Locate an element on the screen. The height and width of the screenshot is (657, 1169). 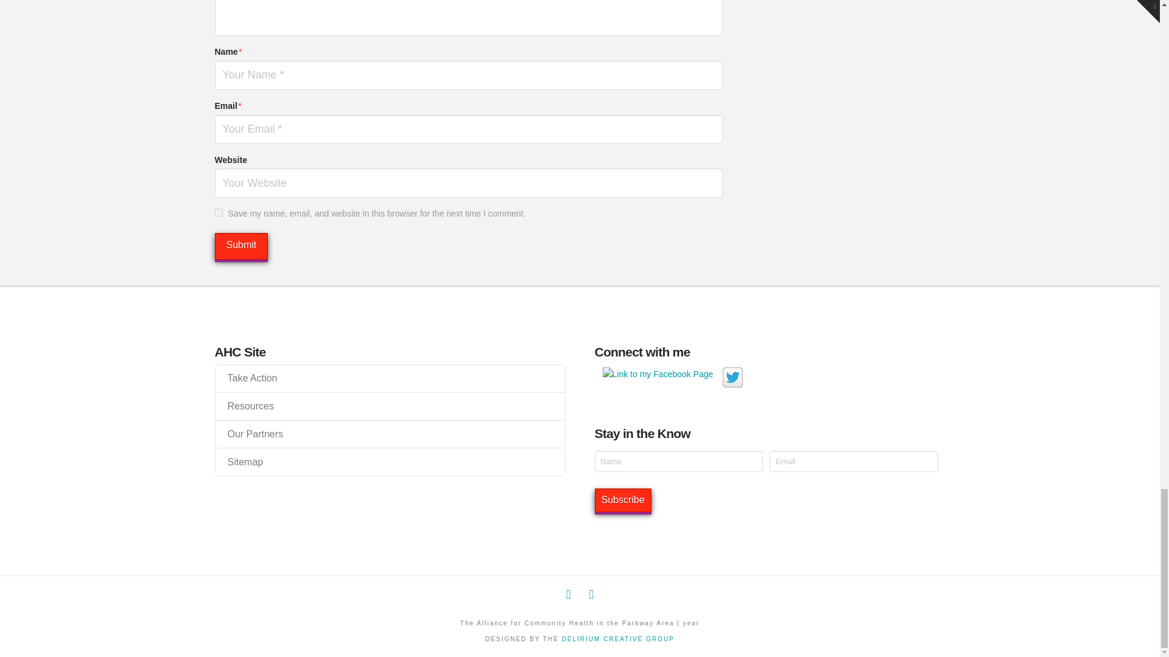
Link to my Twitter Page is located at coordinates (732, 377).